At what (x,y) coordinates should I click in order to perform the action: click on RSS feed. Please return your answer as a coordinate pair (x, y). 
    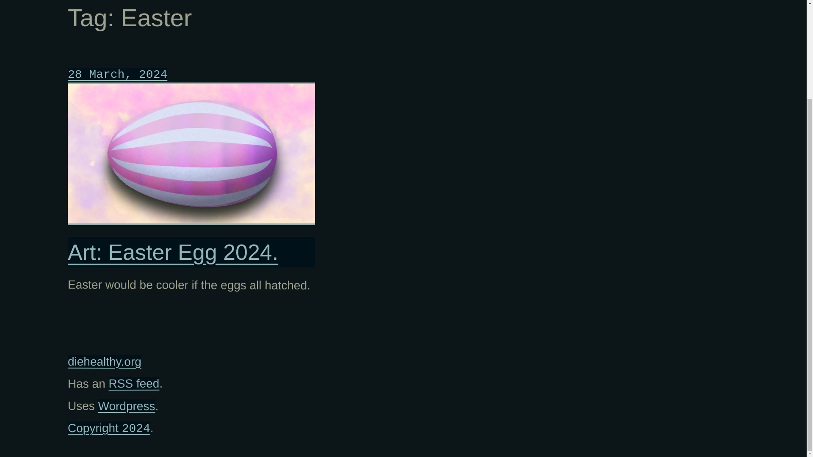
    Looking at the image, I should click on (134, 383).